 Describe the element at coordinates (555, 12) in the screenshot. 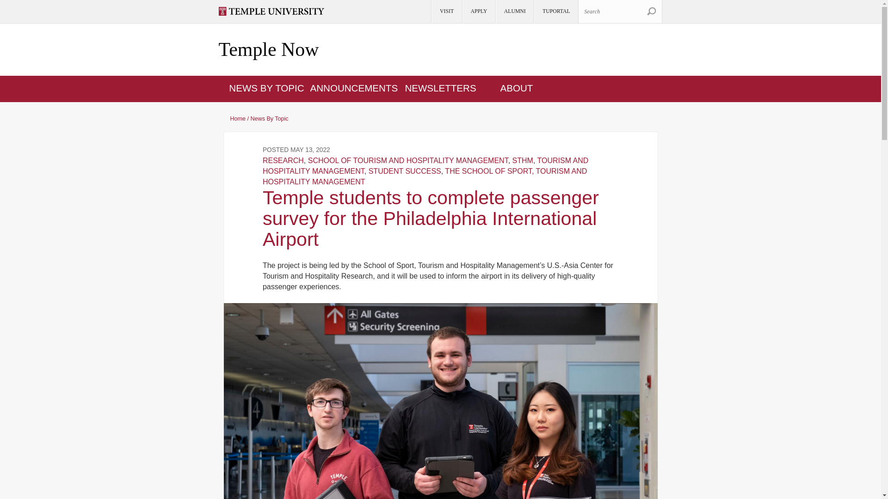

I see `TUPORTAL` at that location.